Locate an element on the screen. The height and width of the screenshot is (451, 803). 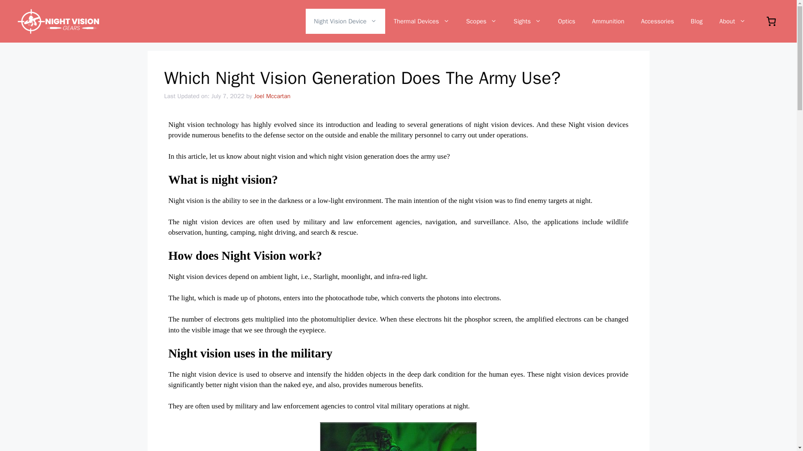
Scopes is located at coordinates (482, 21).